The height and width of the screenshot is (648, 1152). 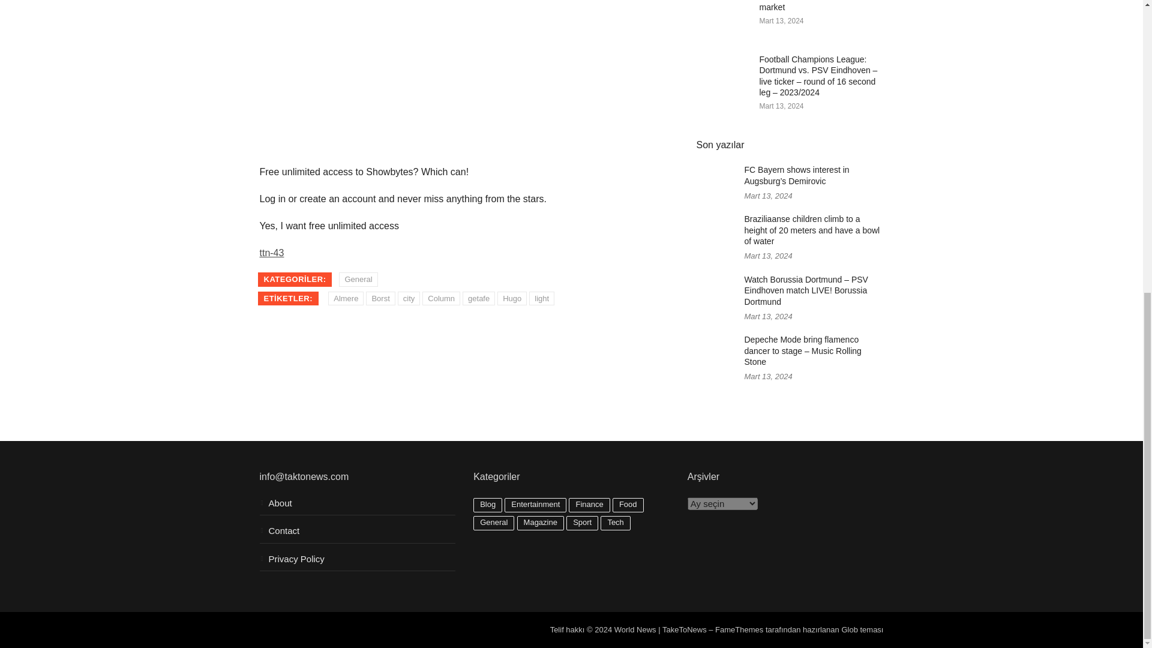 I want to click on light, so click(x=541, y=299).